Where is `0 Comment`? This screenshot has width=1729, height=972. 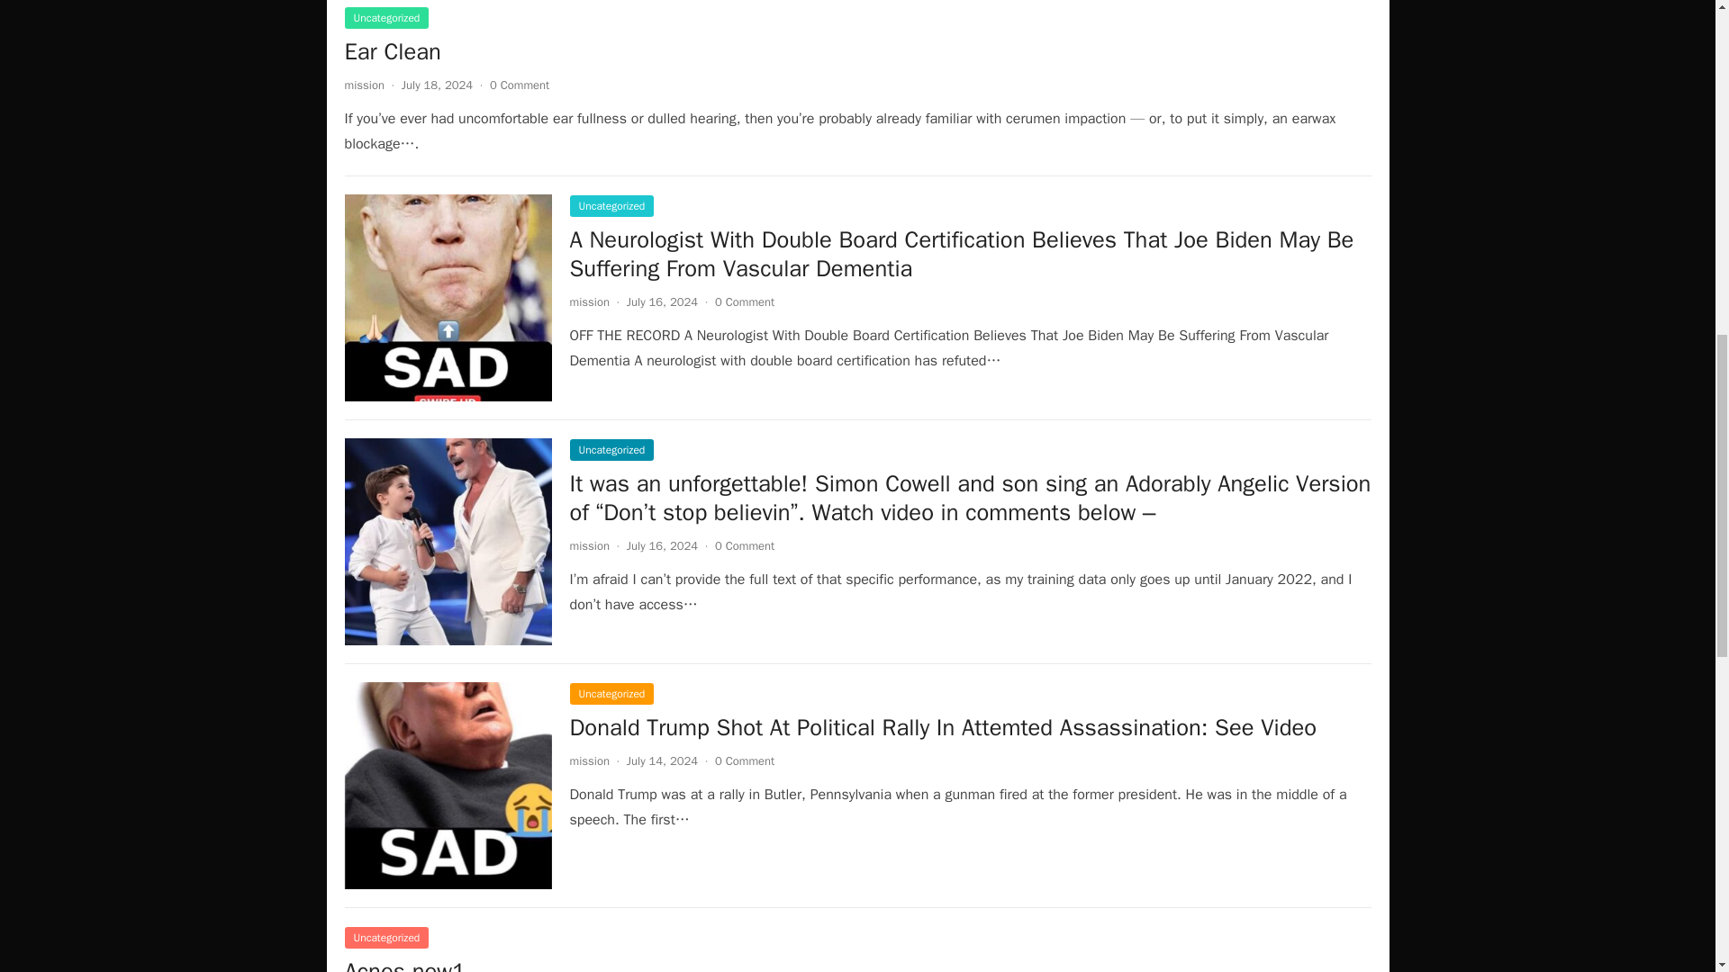 0 Comment is located at coordinates (745, 302).